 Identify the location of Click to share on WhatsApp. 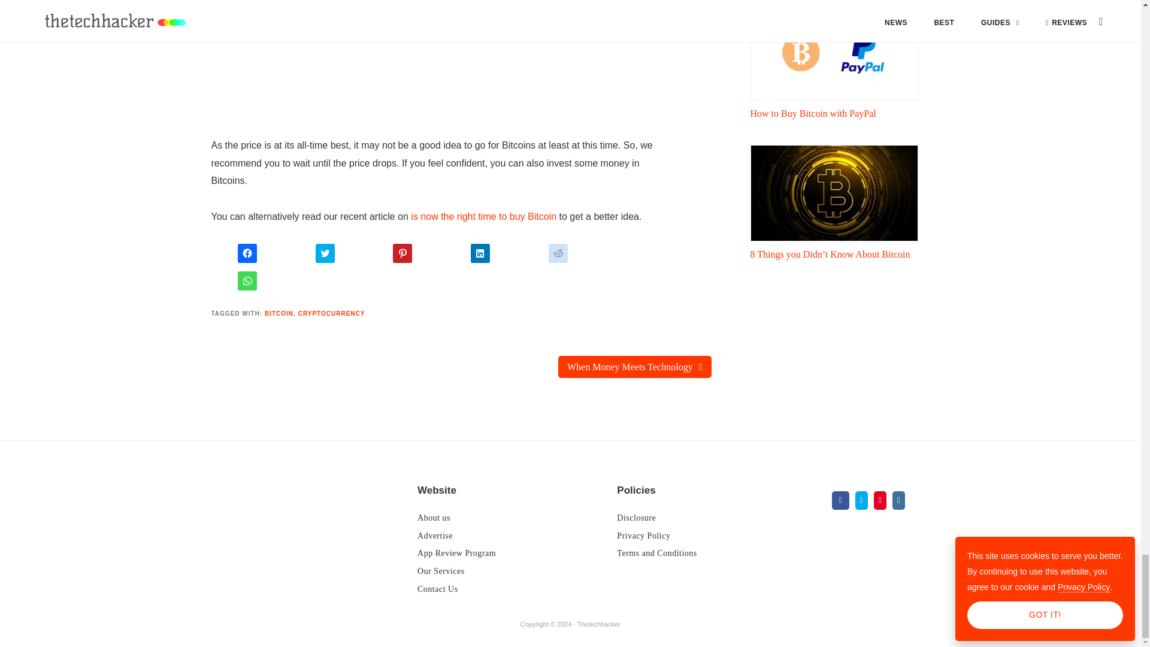
(247, 280).